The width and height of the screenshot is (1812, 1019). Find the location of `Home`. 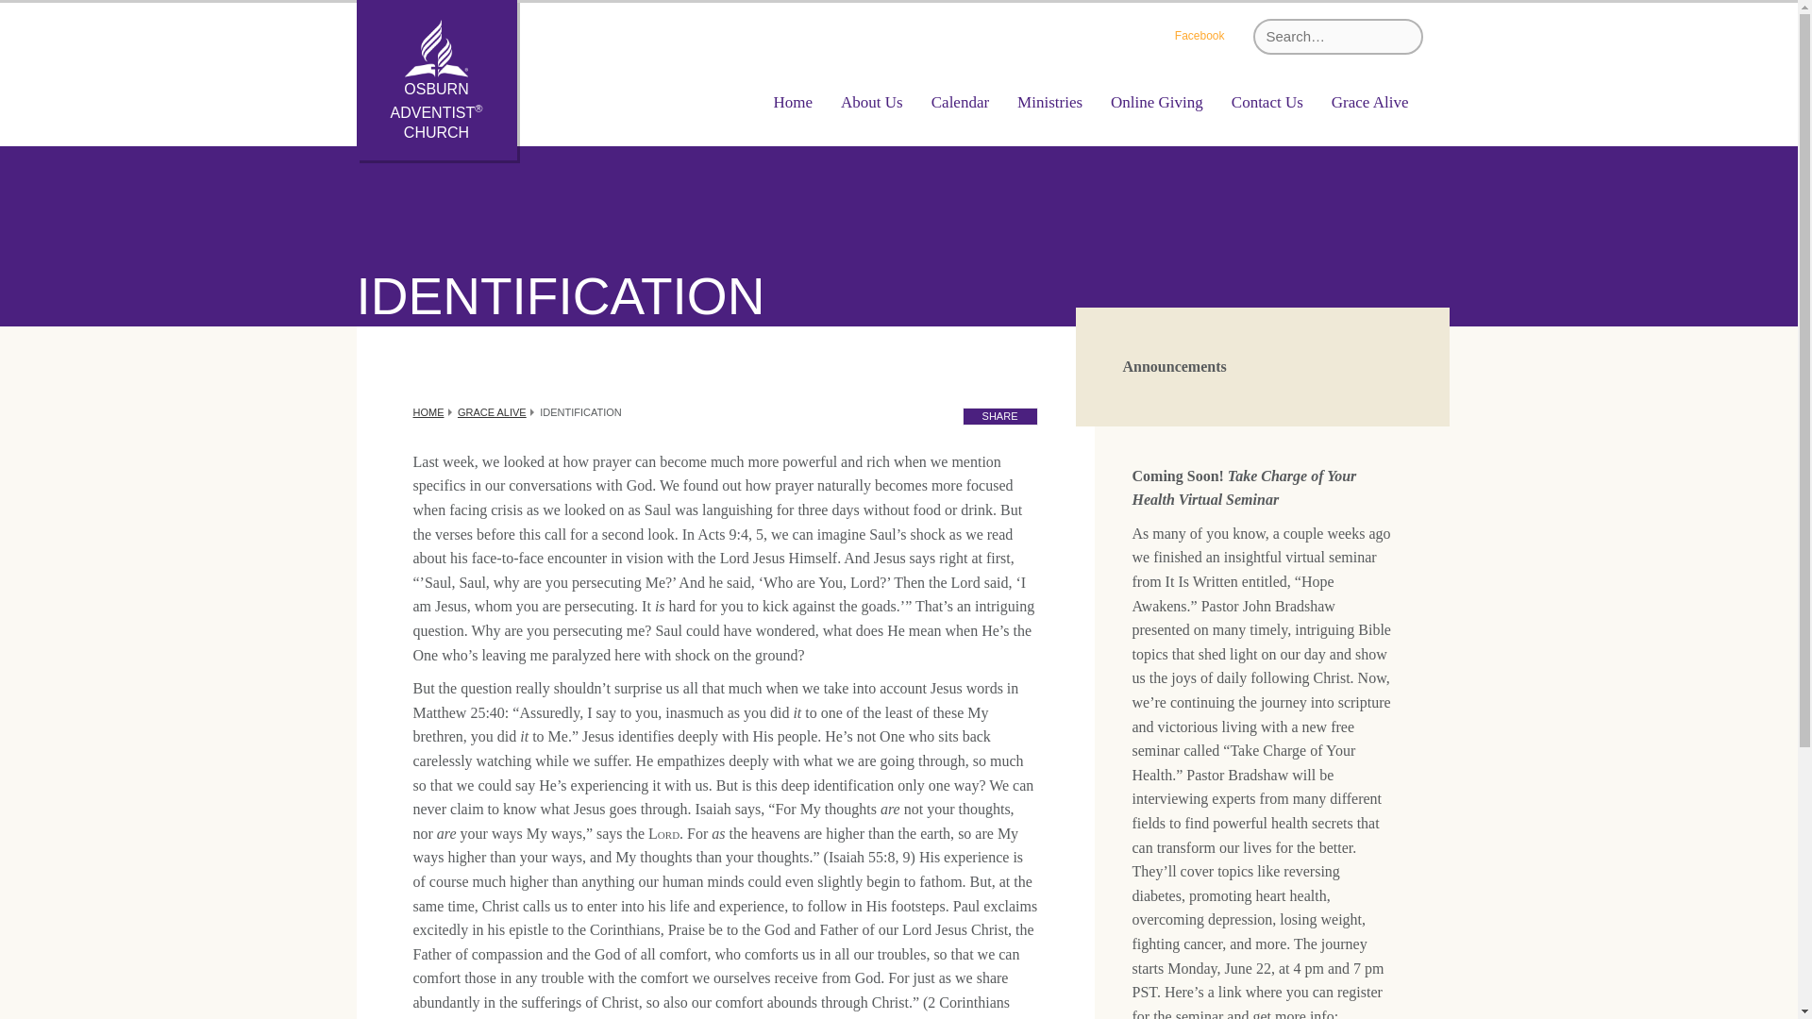

Home is located at coordinates (793, 102).